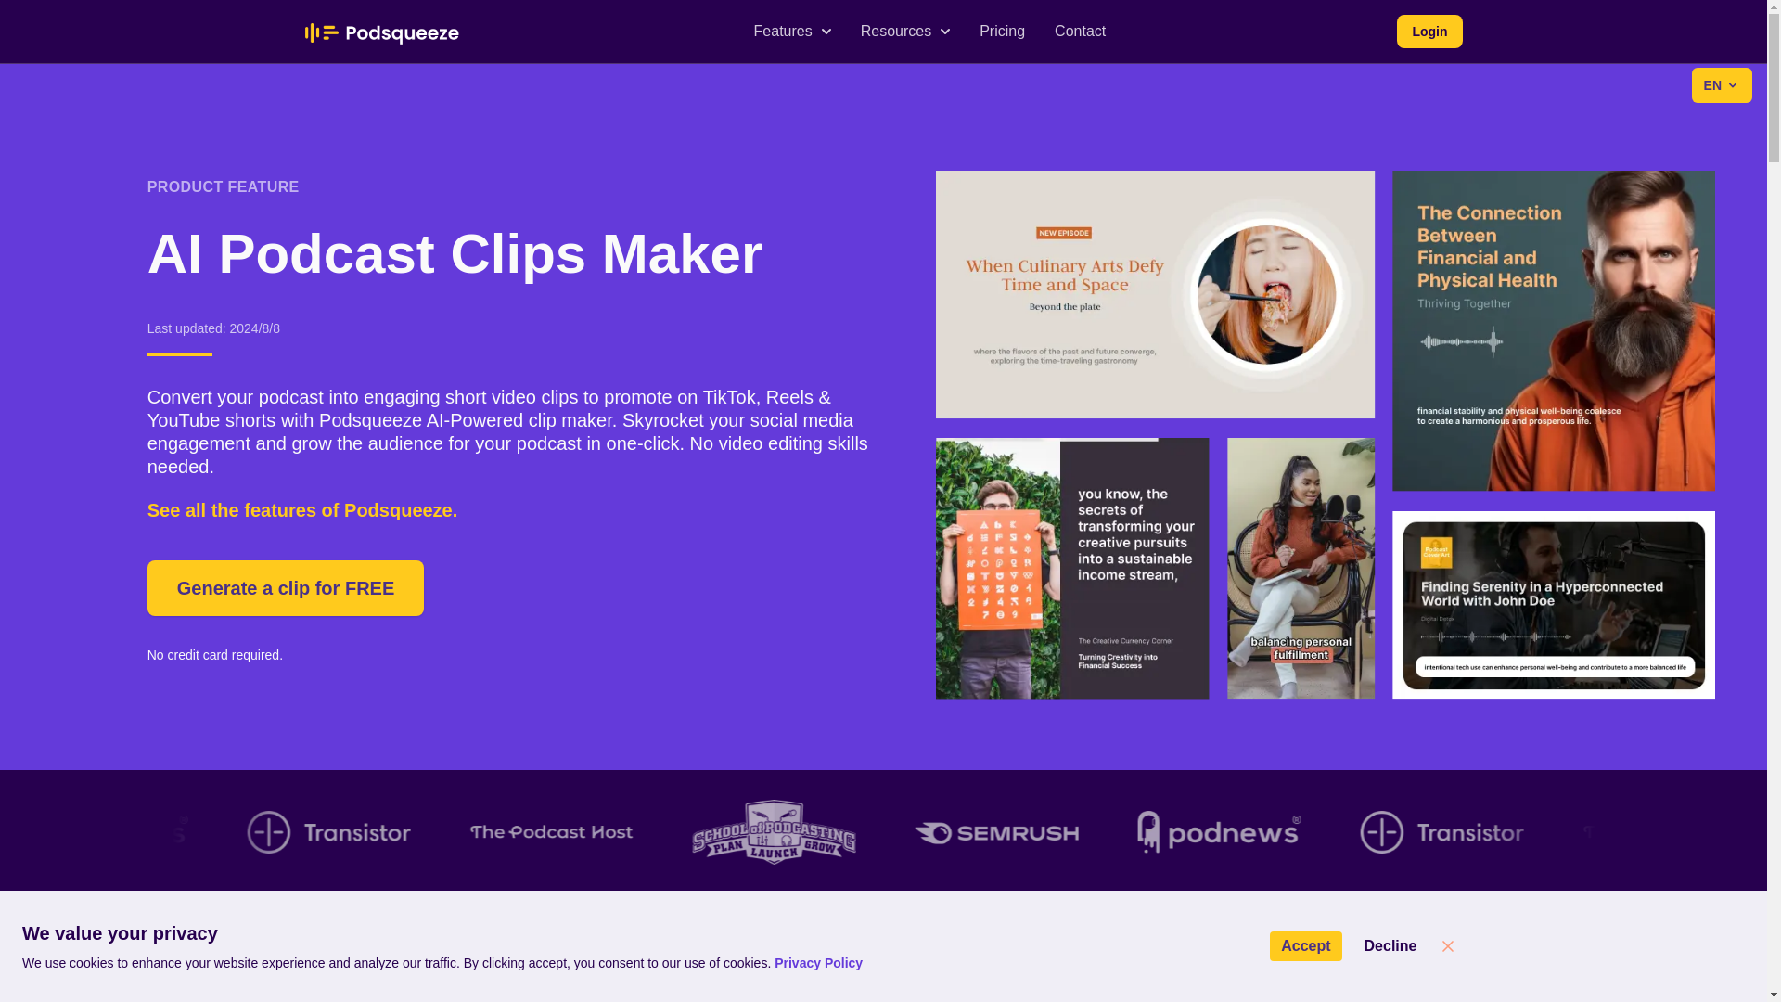 The height and width of the screenshot is (1002, 1781). What do you see at coordinates (286, 588) in the screenshot?
I see `Generate a clip for FREE` at bounding box center [286, 588].